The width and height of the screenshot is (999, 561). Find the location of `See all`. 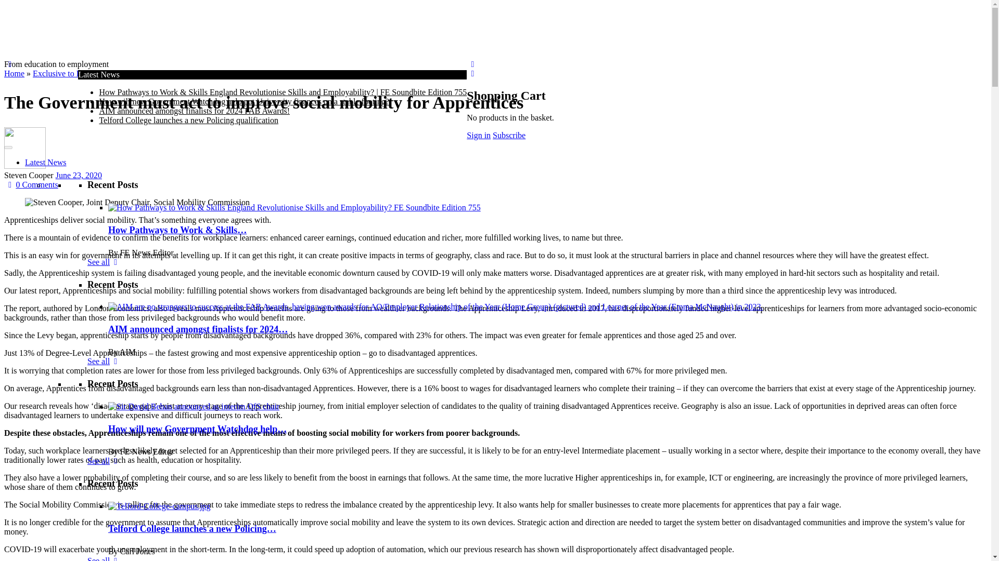

See all is located at coordinates (104, 559).